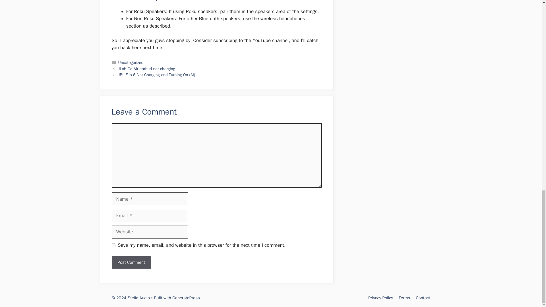 The image size is (546, 307). What do you see at coordinates (131, 262) in the screenshot?
I see `Post Comment` at bounding box center [131, 262].